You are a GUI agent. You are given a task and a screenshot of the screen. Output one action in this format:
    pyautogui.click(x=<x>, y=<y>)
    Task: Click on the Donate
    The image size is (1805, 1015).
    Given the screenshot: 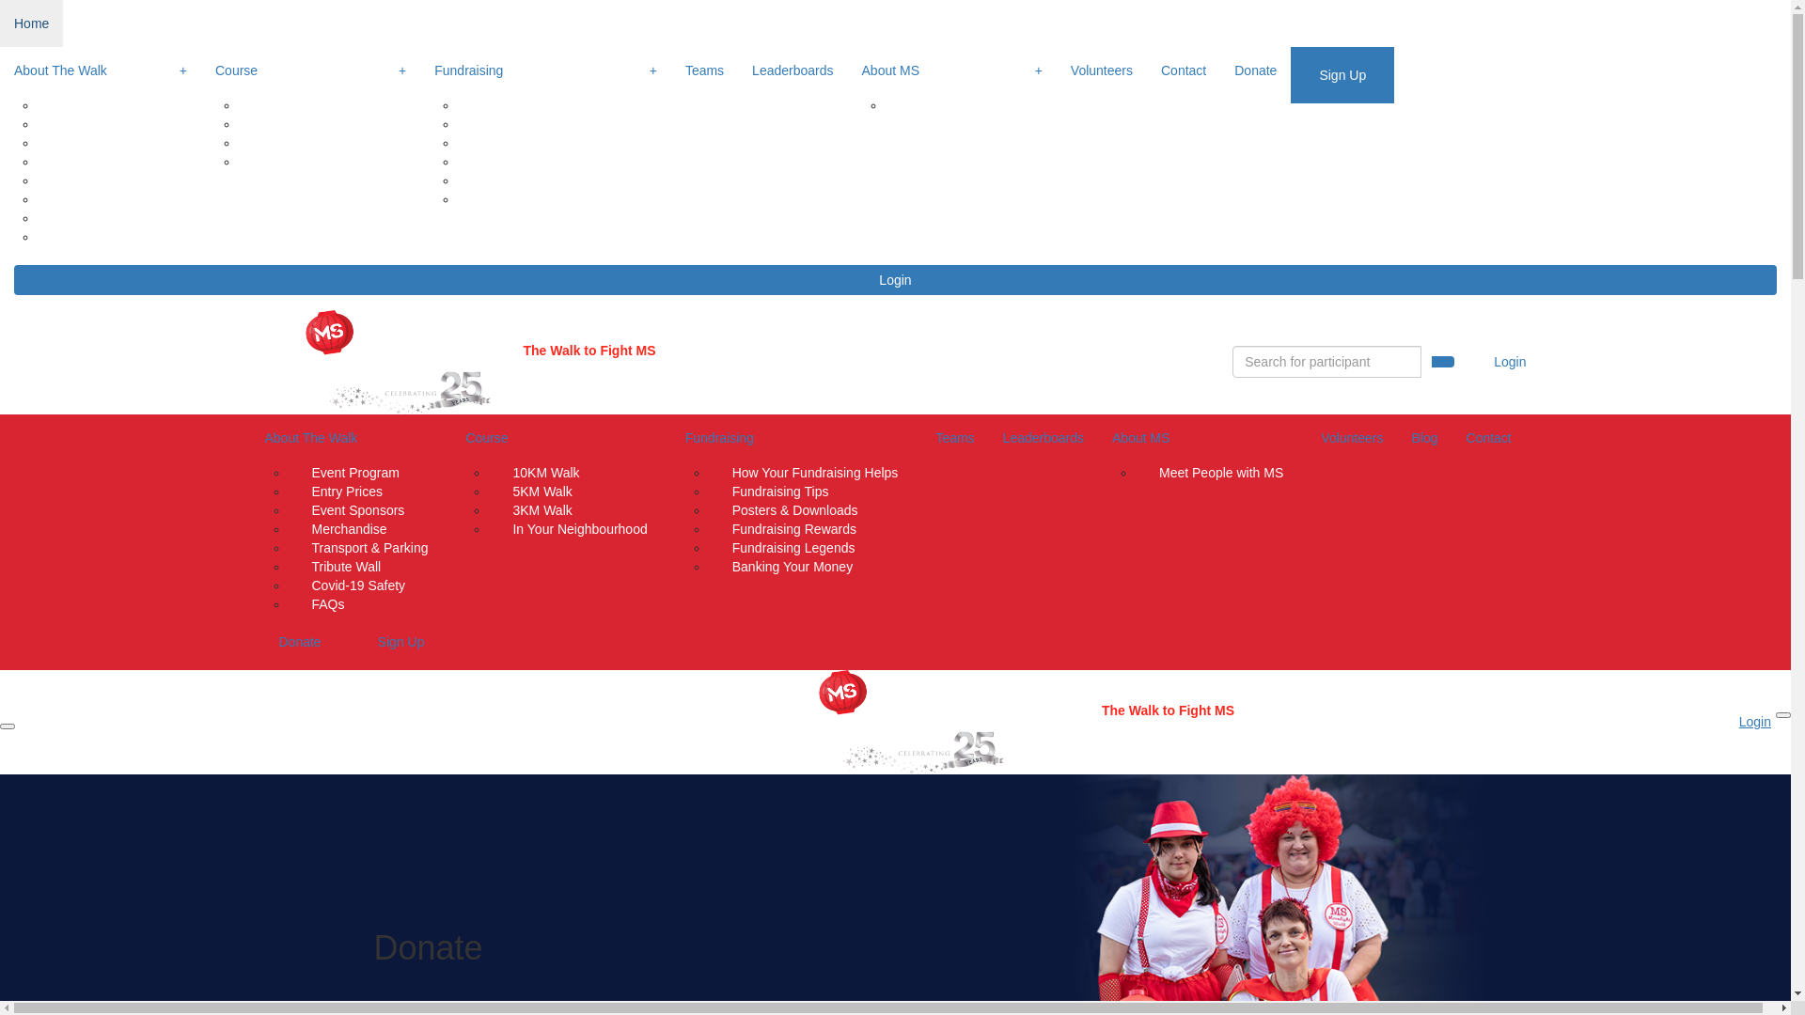 What is the action you would take?
    pyautogui.click(x=1256, y=70)
    